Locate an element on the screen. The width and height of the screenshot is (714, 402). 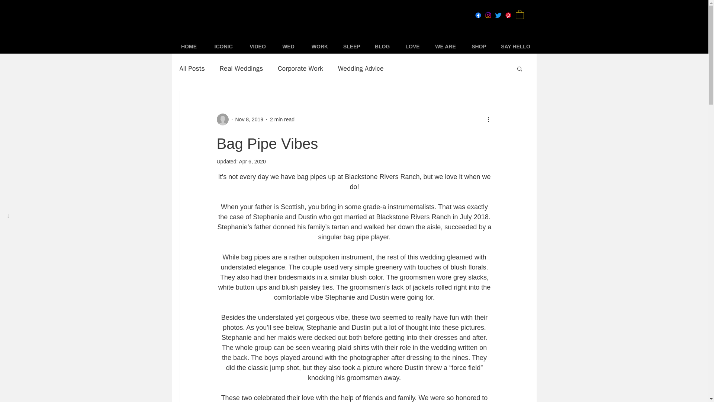
Apr 6, 2020 is located at coordinates (252, 161).